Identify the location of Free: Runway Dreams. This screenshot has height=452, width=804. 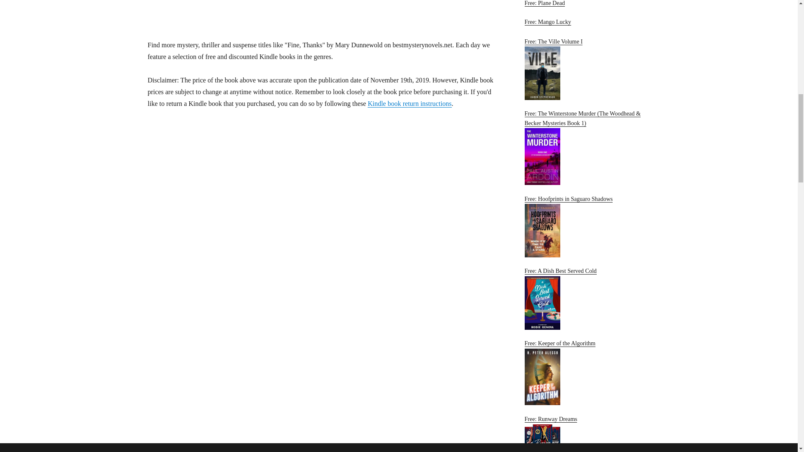
(587, 434).